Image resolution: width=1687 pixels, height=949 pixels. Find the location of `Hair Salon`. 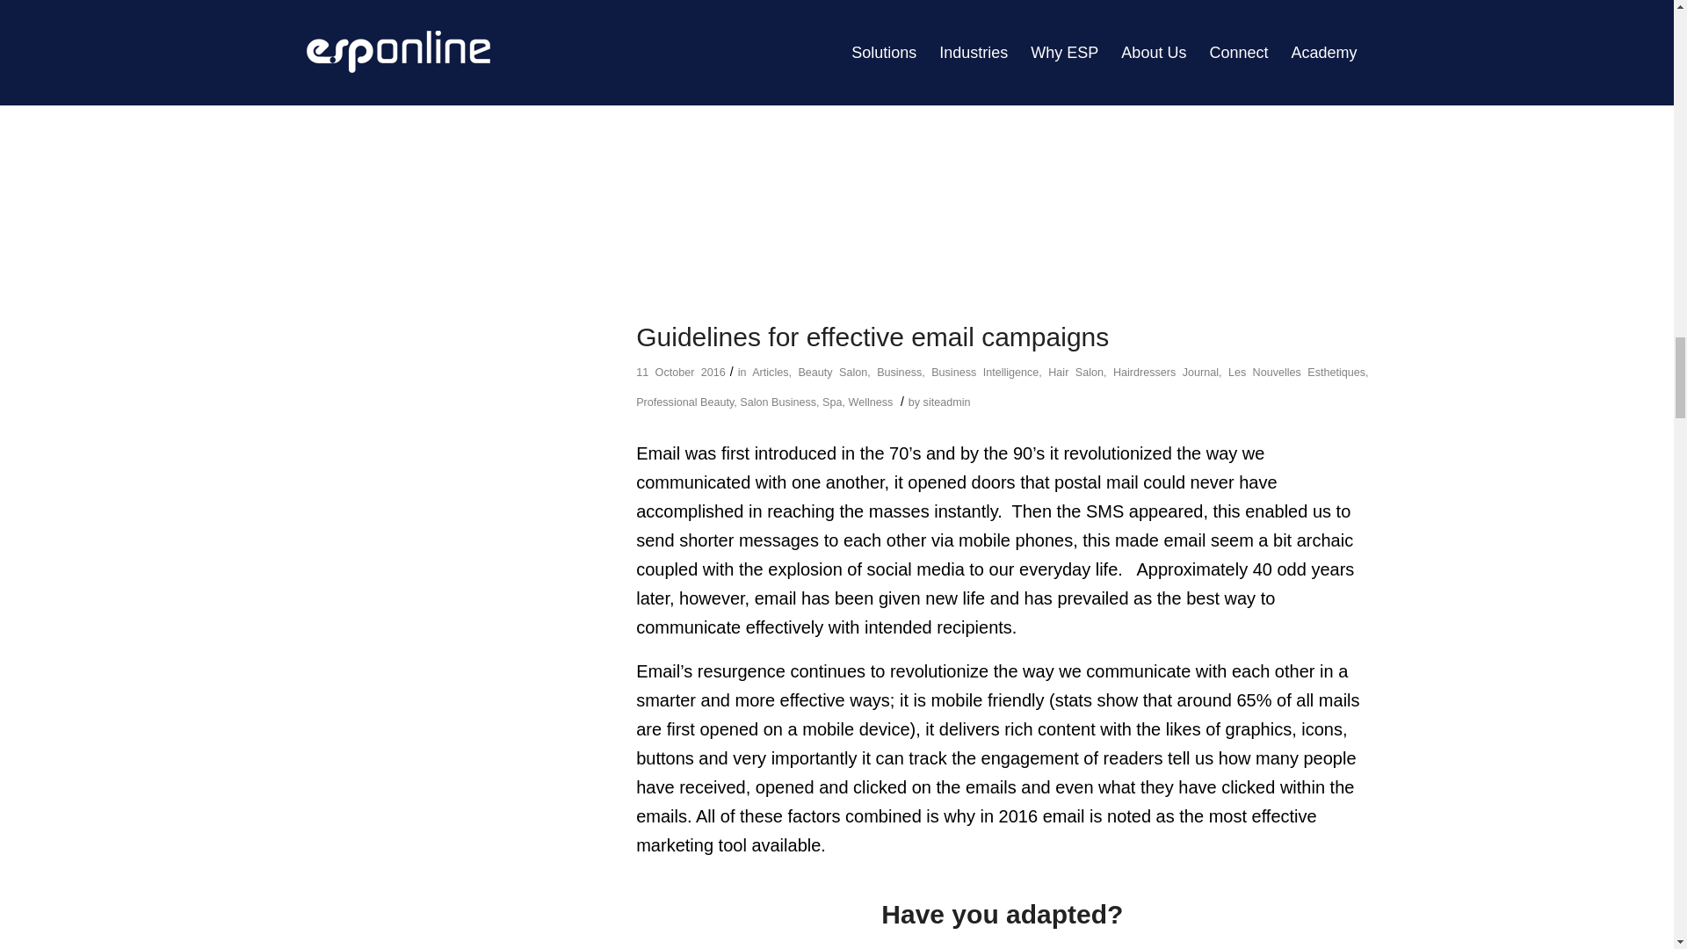

Hair Salon is located at coordinates (1075, 372).